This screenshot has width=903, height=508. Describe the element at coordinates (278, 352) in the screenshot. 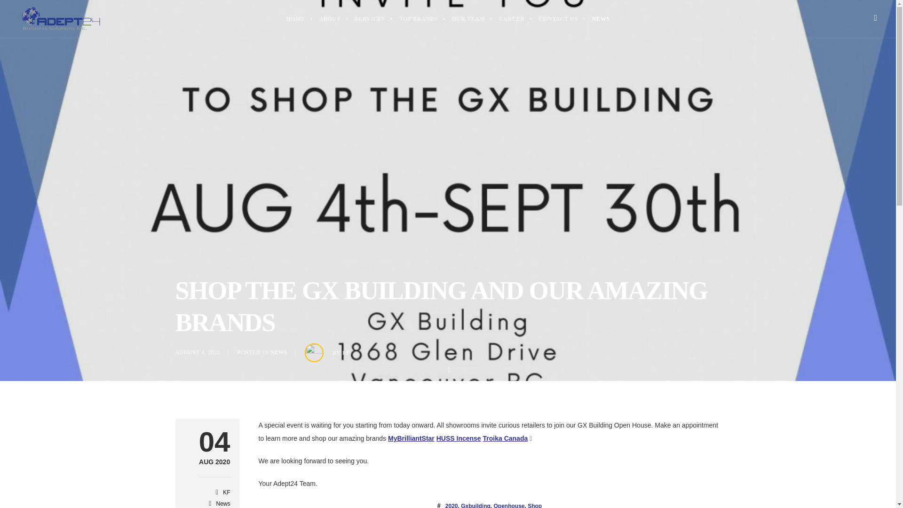

I see `View all posts in News` at that location.